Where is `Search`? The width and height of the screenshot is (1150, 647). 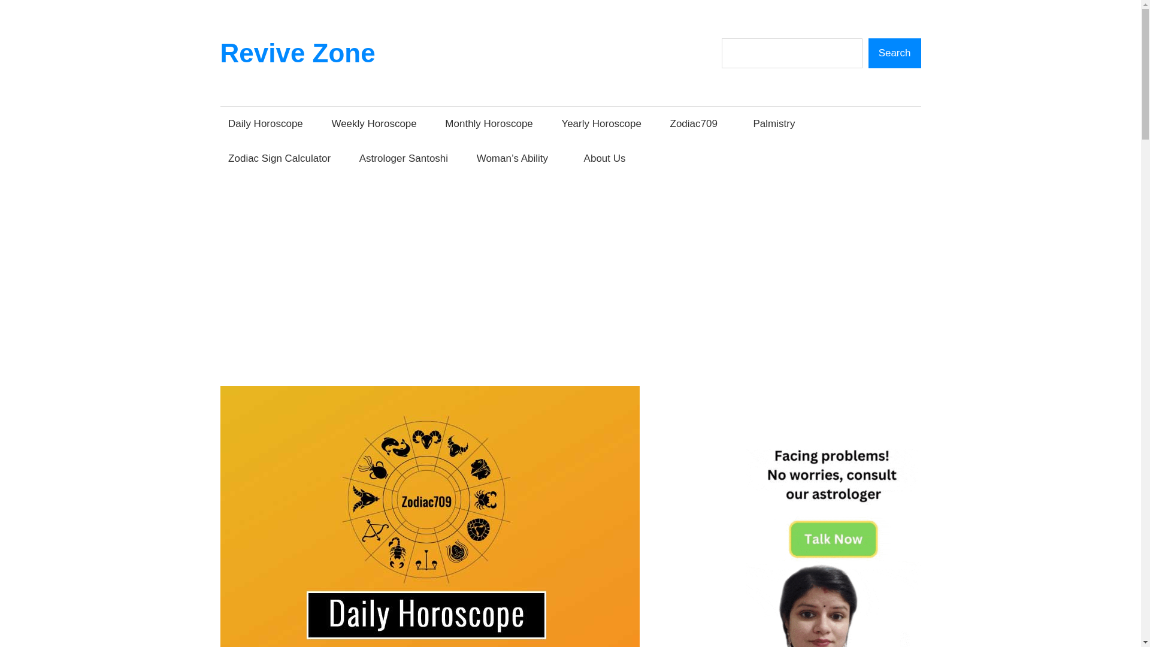 Search is located at coordinates (894, 53).